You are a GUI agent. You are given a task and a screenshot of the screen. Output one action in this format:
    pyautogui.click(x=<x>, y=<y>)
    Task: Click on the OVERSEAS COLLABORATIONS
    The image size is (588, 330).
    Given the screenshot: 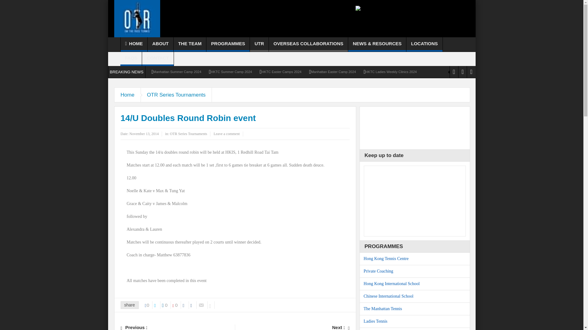 What is the action you would take?
    pyautogui.click(x=308, y=44)
    